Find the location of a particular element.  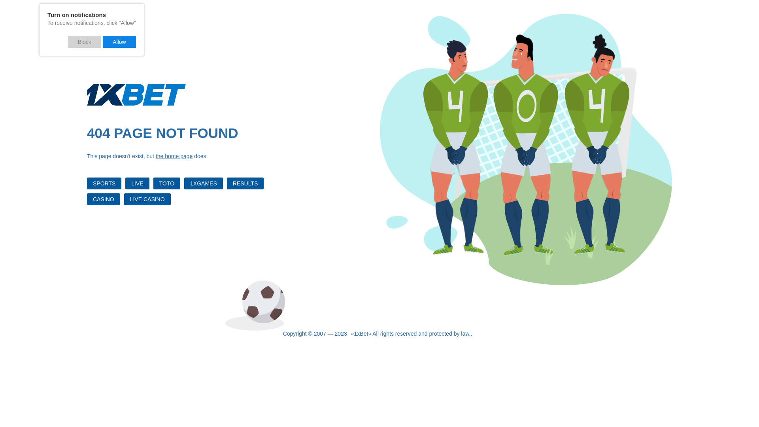

1XGAMES is located at coordinates (204, 183).